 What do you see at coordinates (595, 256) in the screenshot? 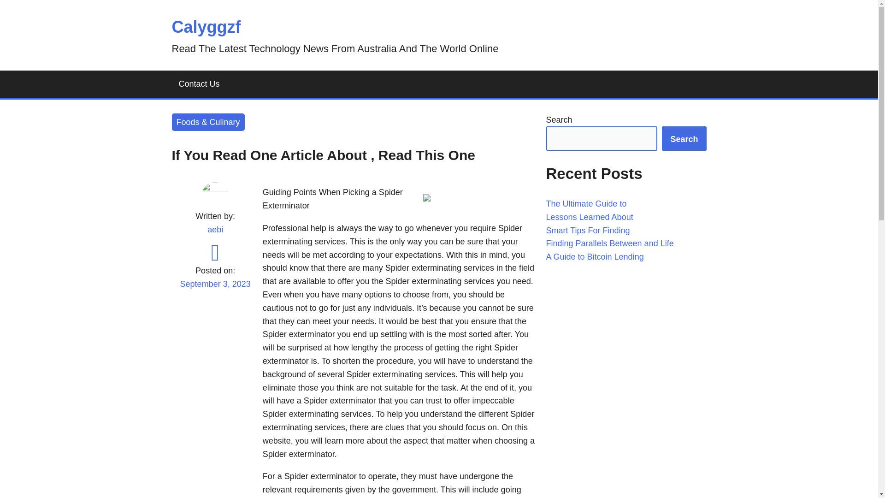
I see `A Guide to Bitcoin Lending` at bounding box center [595, 256].